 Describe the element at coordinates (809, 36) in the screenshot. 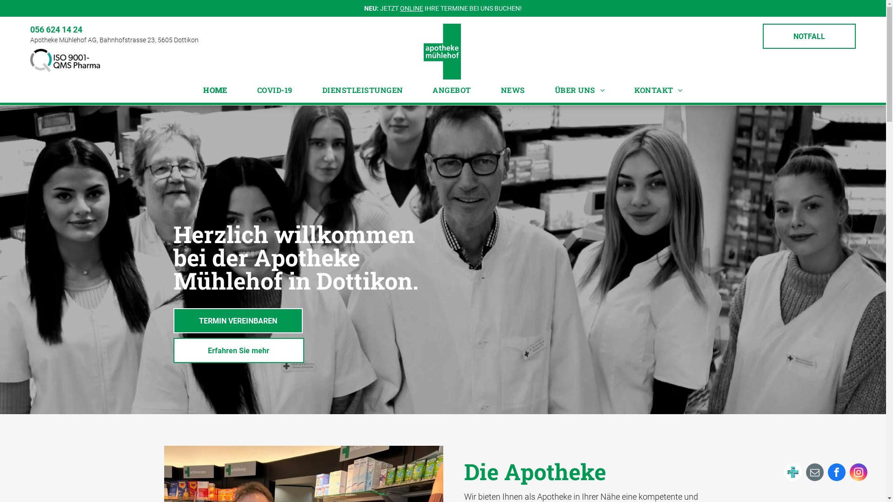

I see `NOTFALL` at that location.